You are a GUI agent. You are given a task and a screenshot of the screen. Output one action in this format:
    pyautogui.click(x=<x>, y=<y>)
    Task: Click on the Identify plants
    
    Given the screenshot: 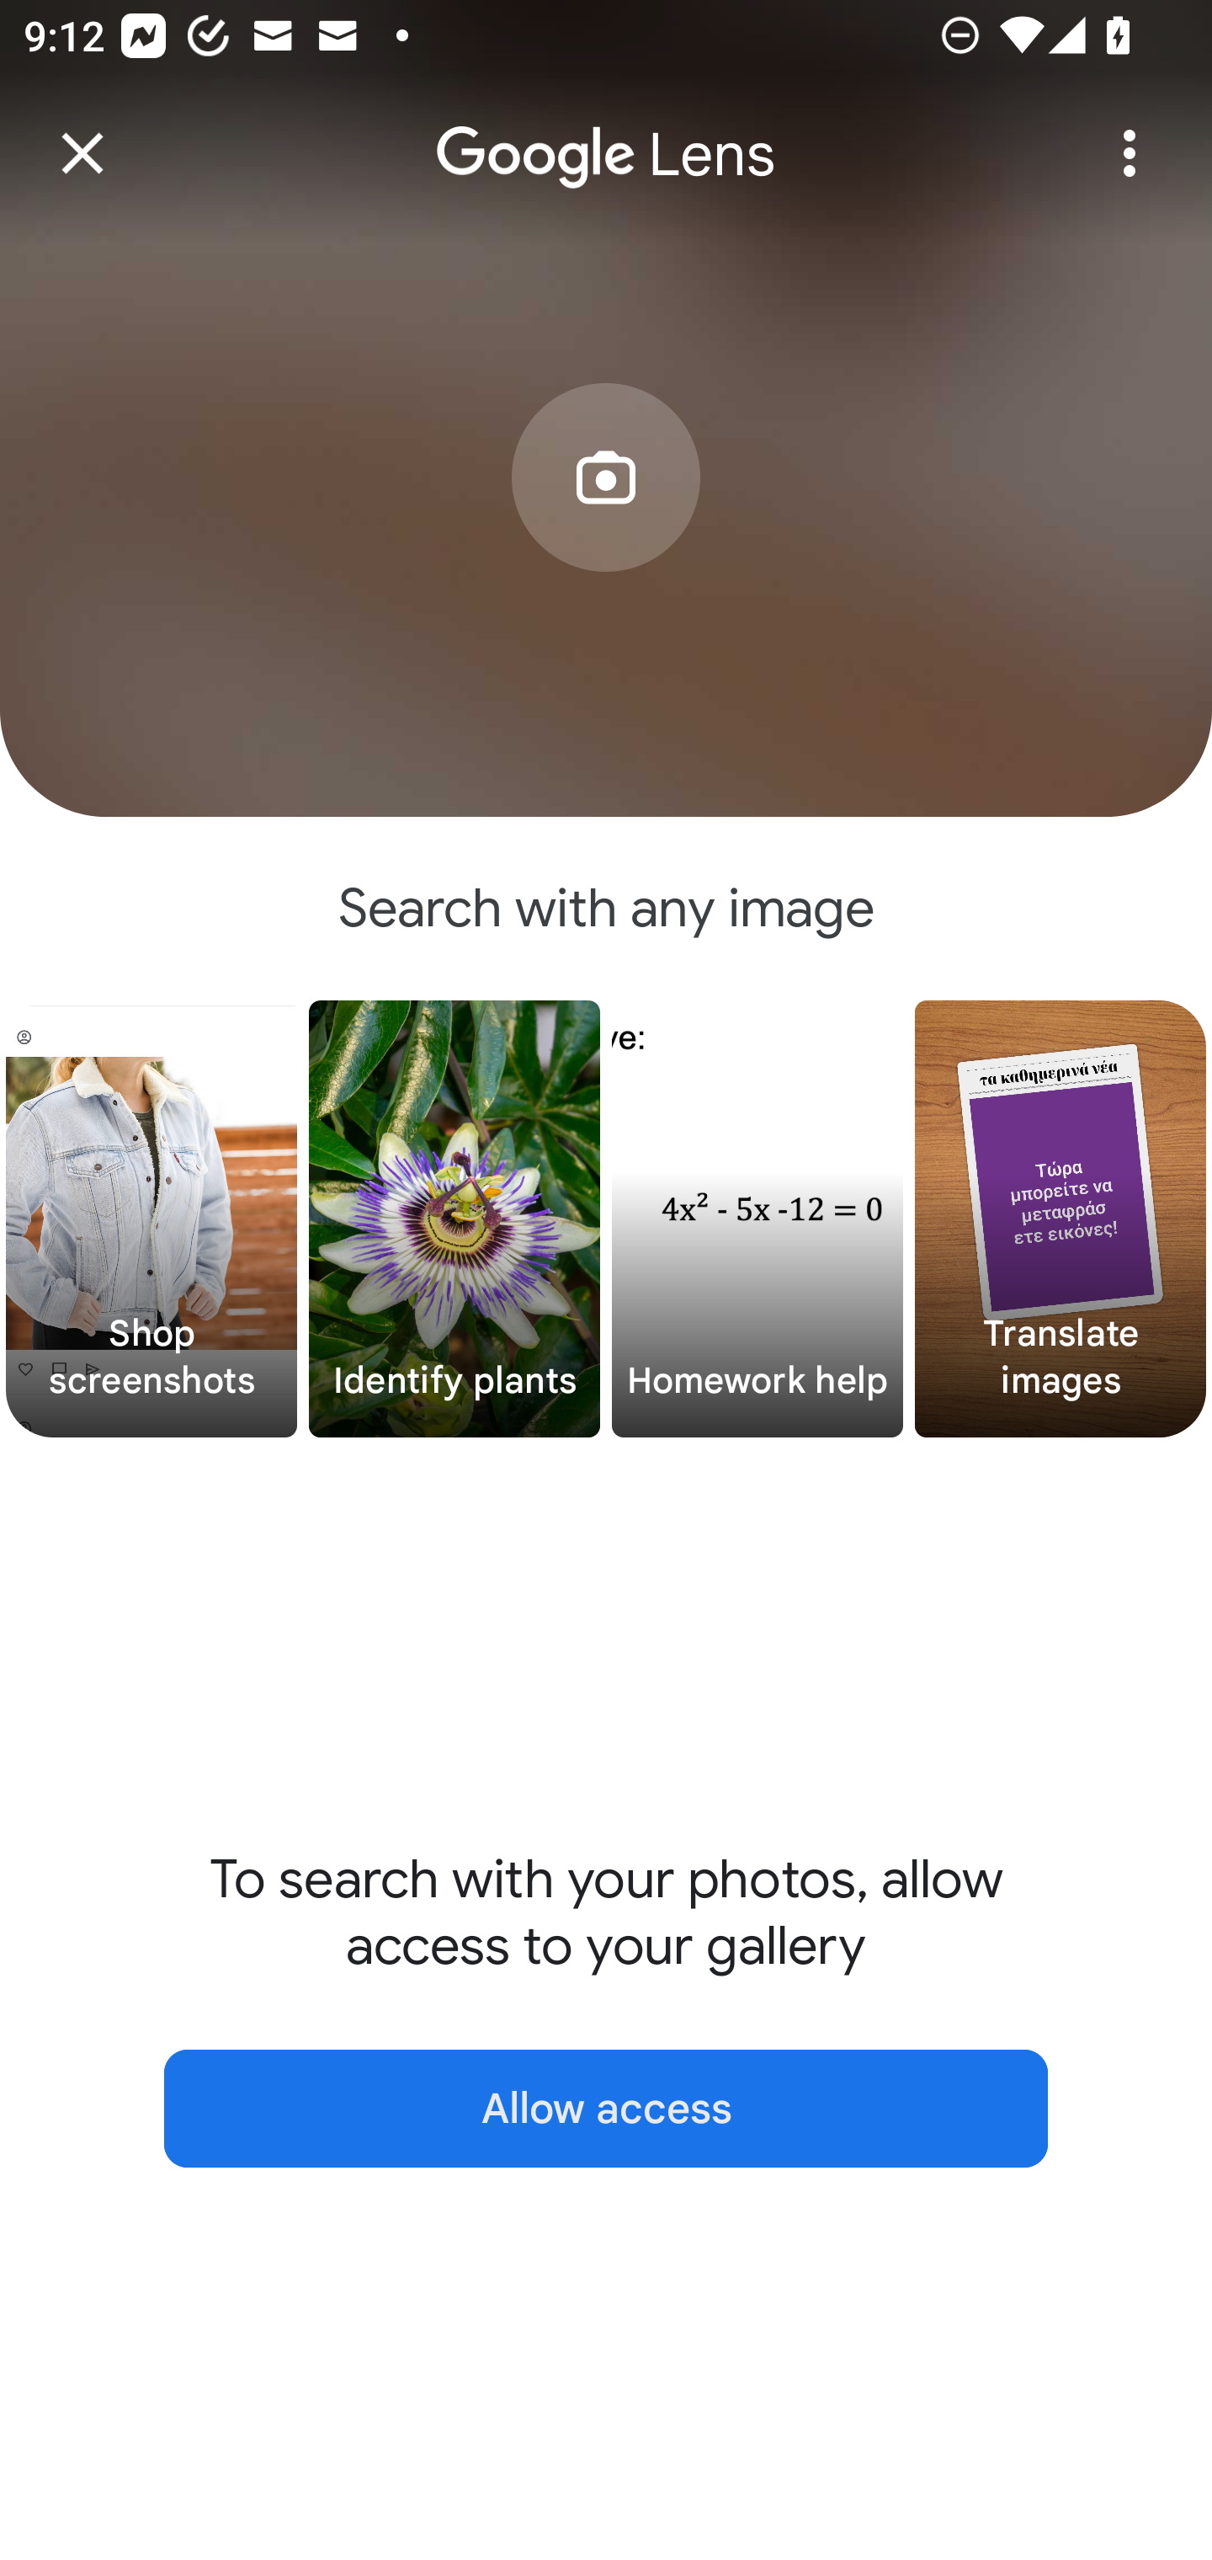 What is the action you would take?
    pyautogui.click(x=454, y=1219)
    